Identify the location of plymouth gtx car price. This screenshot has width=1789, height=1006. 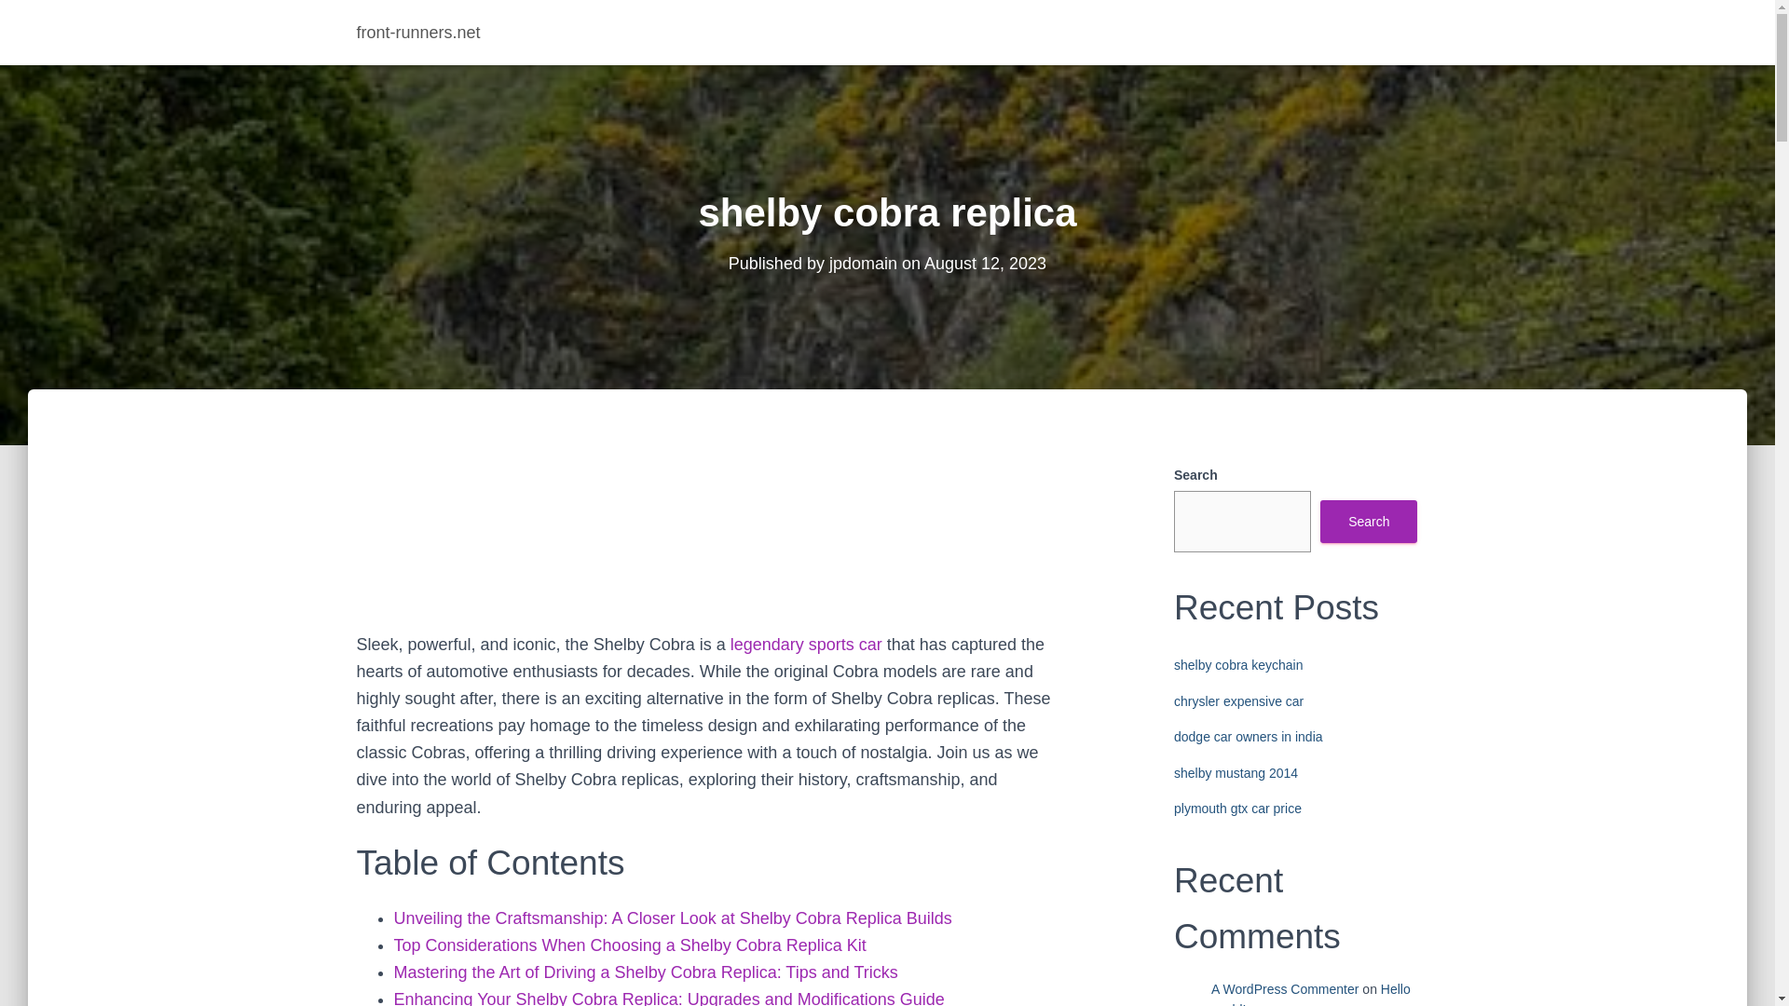
(1237, 808).